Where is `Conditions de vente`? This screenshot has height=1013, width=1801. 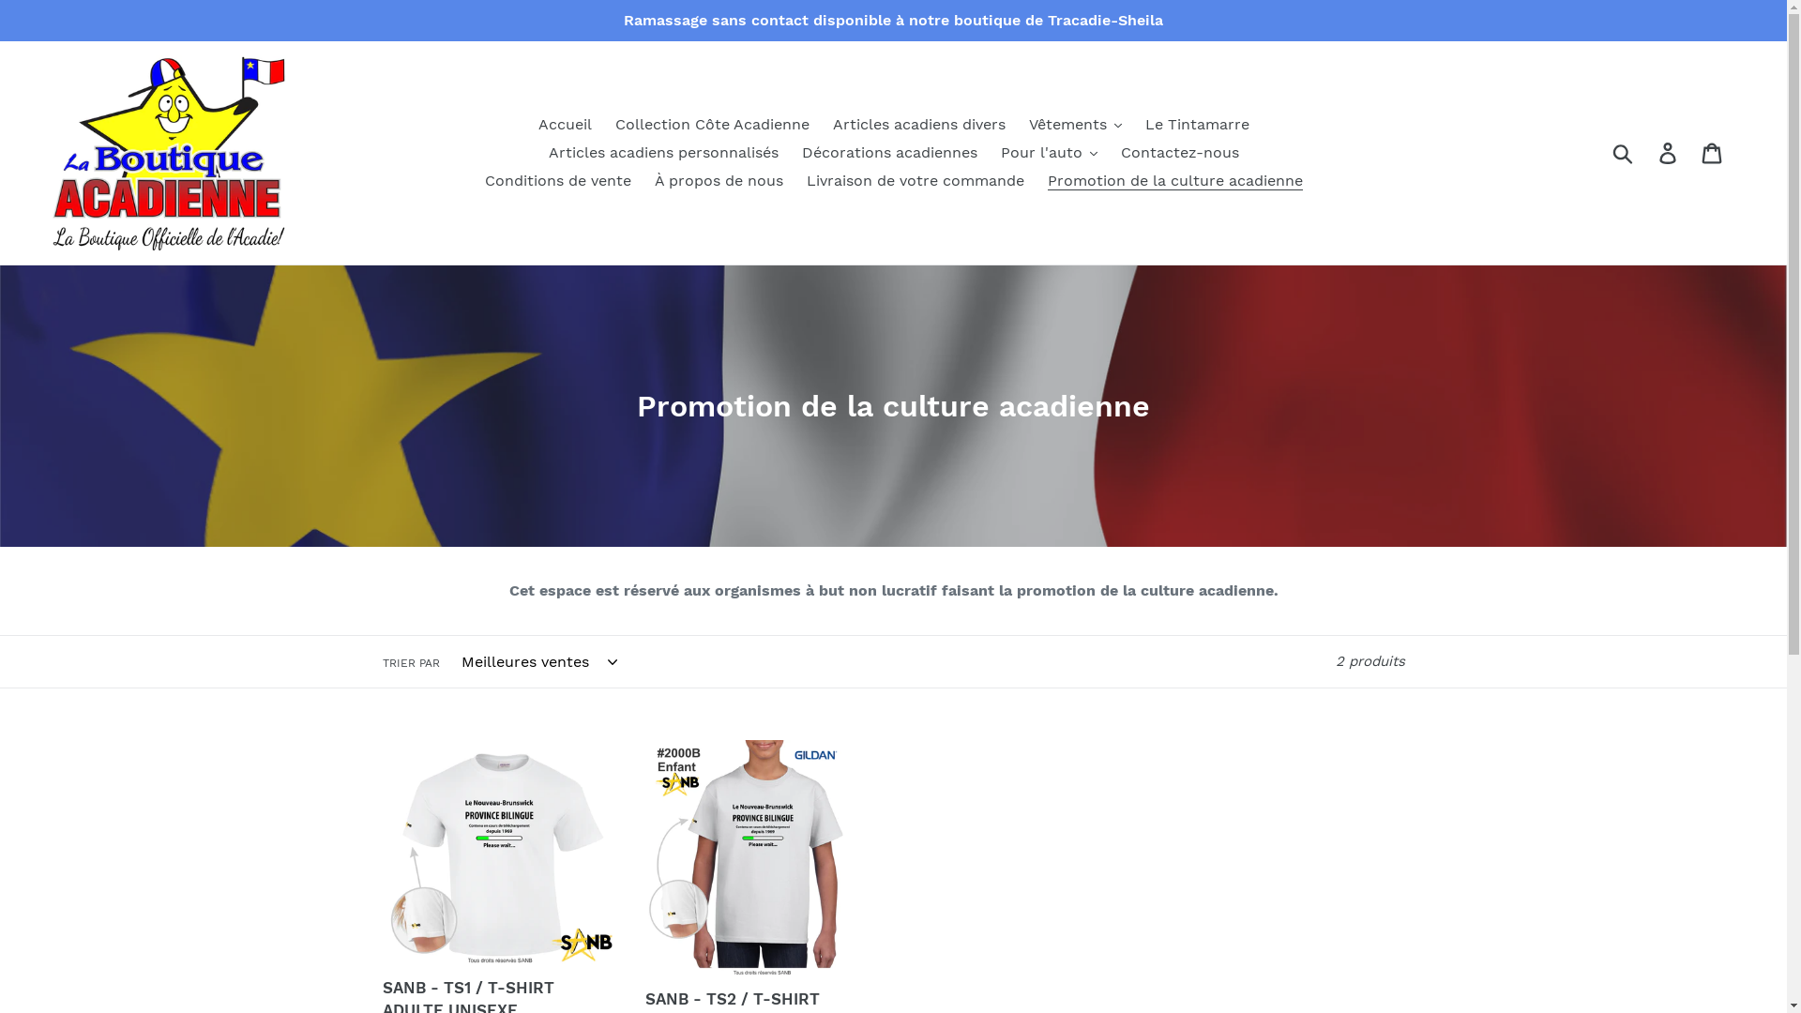
Conditions de vente is located at coordinates (557, 181).